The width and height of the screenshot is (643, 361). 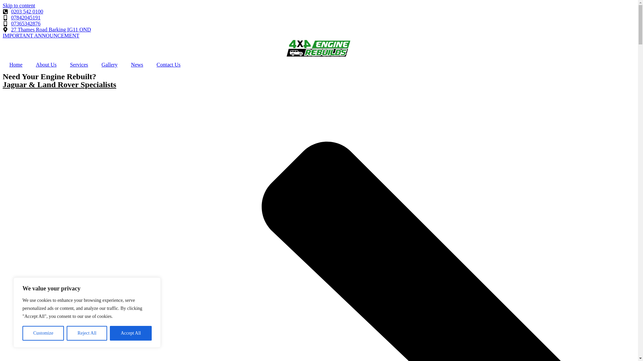 What do you see at coordinates (19, 5) in the screenshot?
I see `Skip to content` at bounding box center [19, 5].